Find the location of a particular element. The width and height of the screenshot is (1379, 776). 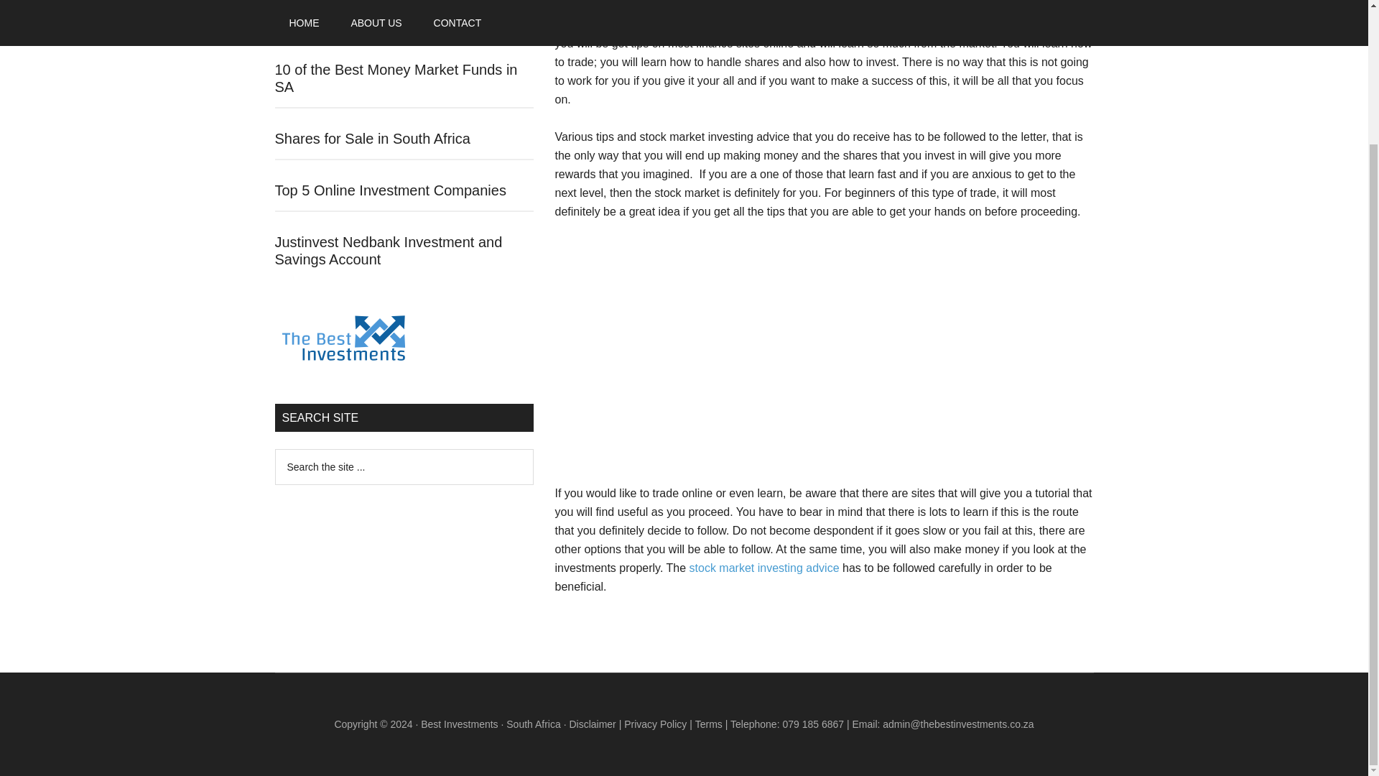

10 of the Best Money Market Funds in SA is located at coordinates (396, 78).